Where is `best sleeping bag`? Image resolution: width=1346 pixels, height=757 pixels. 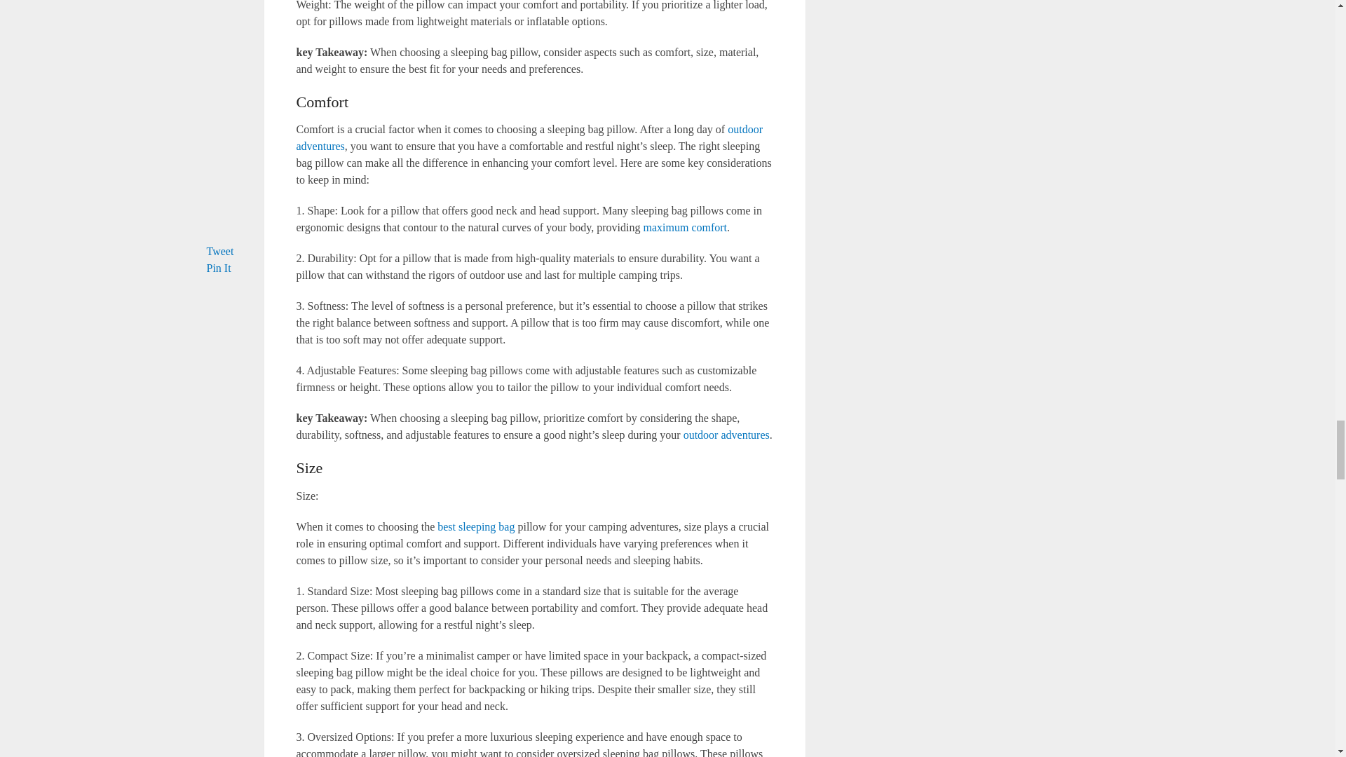
best sleeping bag is located at coordinates (475, 527).